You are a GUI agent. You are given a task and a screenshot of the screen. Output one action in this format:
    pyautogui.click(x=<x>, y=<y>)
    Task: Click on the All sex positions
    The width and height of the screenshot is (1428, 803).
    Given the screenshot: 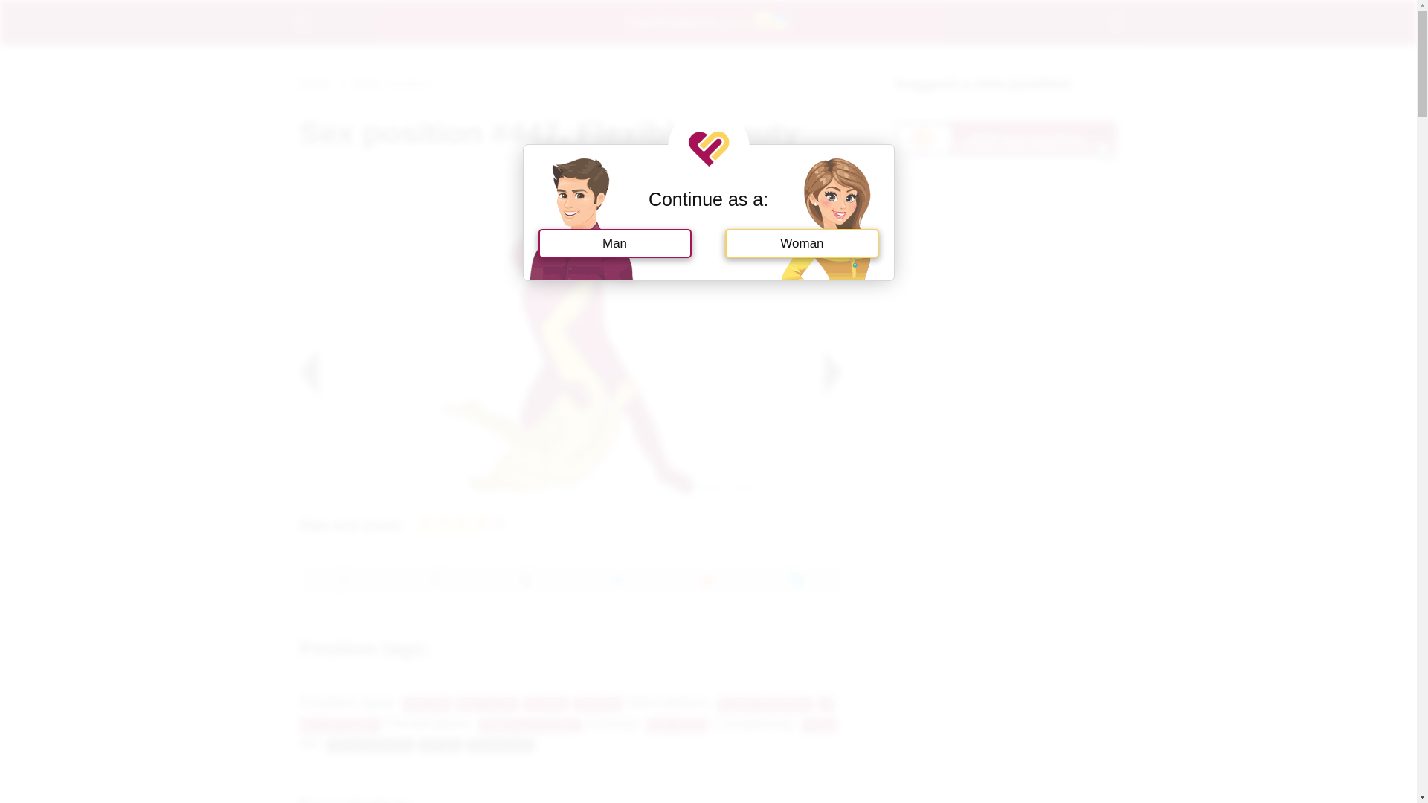 What is the action you would take?
    pyautogui.click(x=370, y=745)
    